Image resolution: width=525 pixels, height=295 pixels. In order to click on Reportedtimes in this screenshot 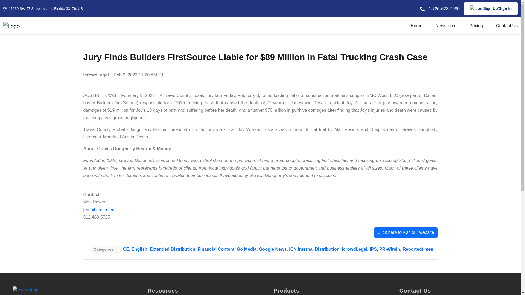, I will do `click(418, 252)`.